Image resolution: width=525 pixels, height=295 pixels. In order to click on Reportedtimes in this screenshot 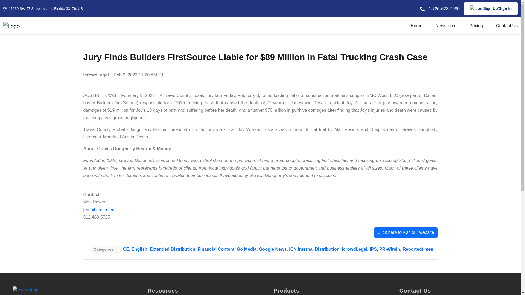, I will do `click(418, 252)`.